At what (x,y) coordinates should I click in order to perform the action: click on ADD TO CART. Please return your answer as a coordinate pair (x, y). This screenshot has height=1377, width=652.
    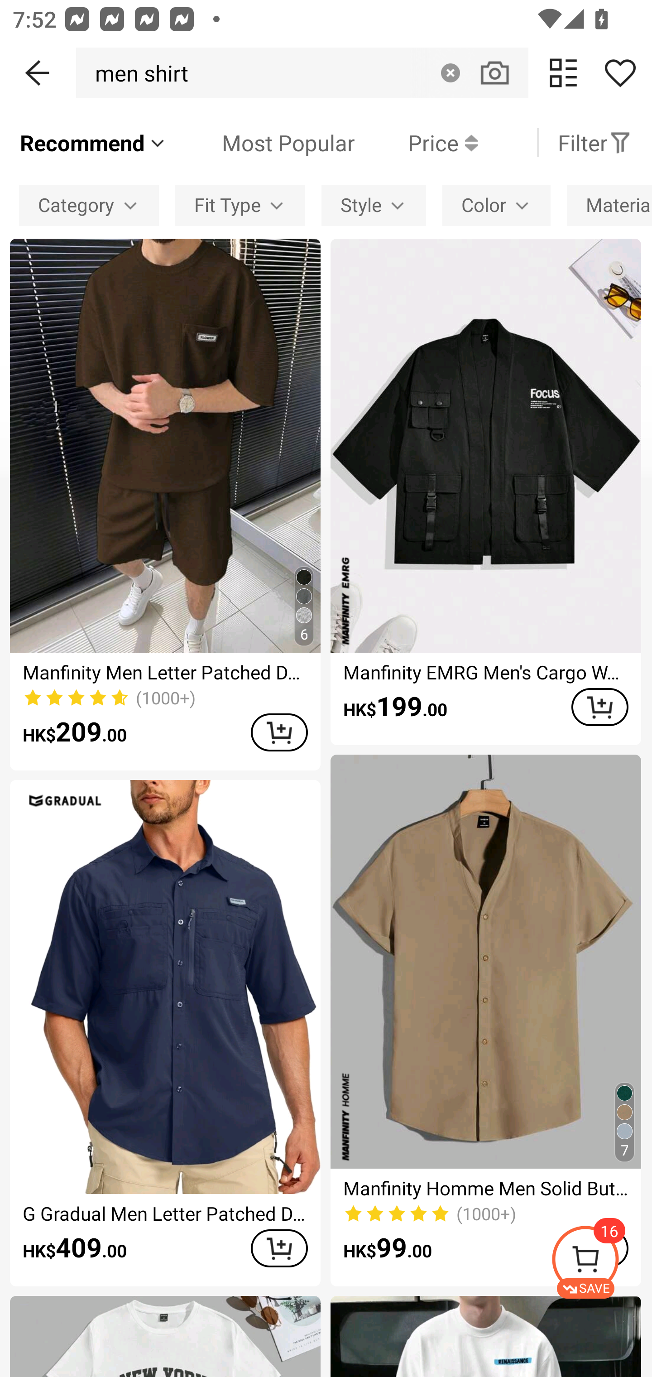
    Looking at the image, I should click on (279, 732).